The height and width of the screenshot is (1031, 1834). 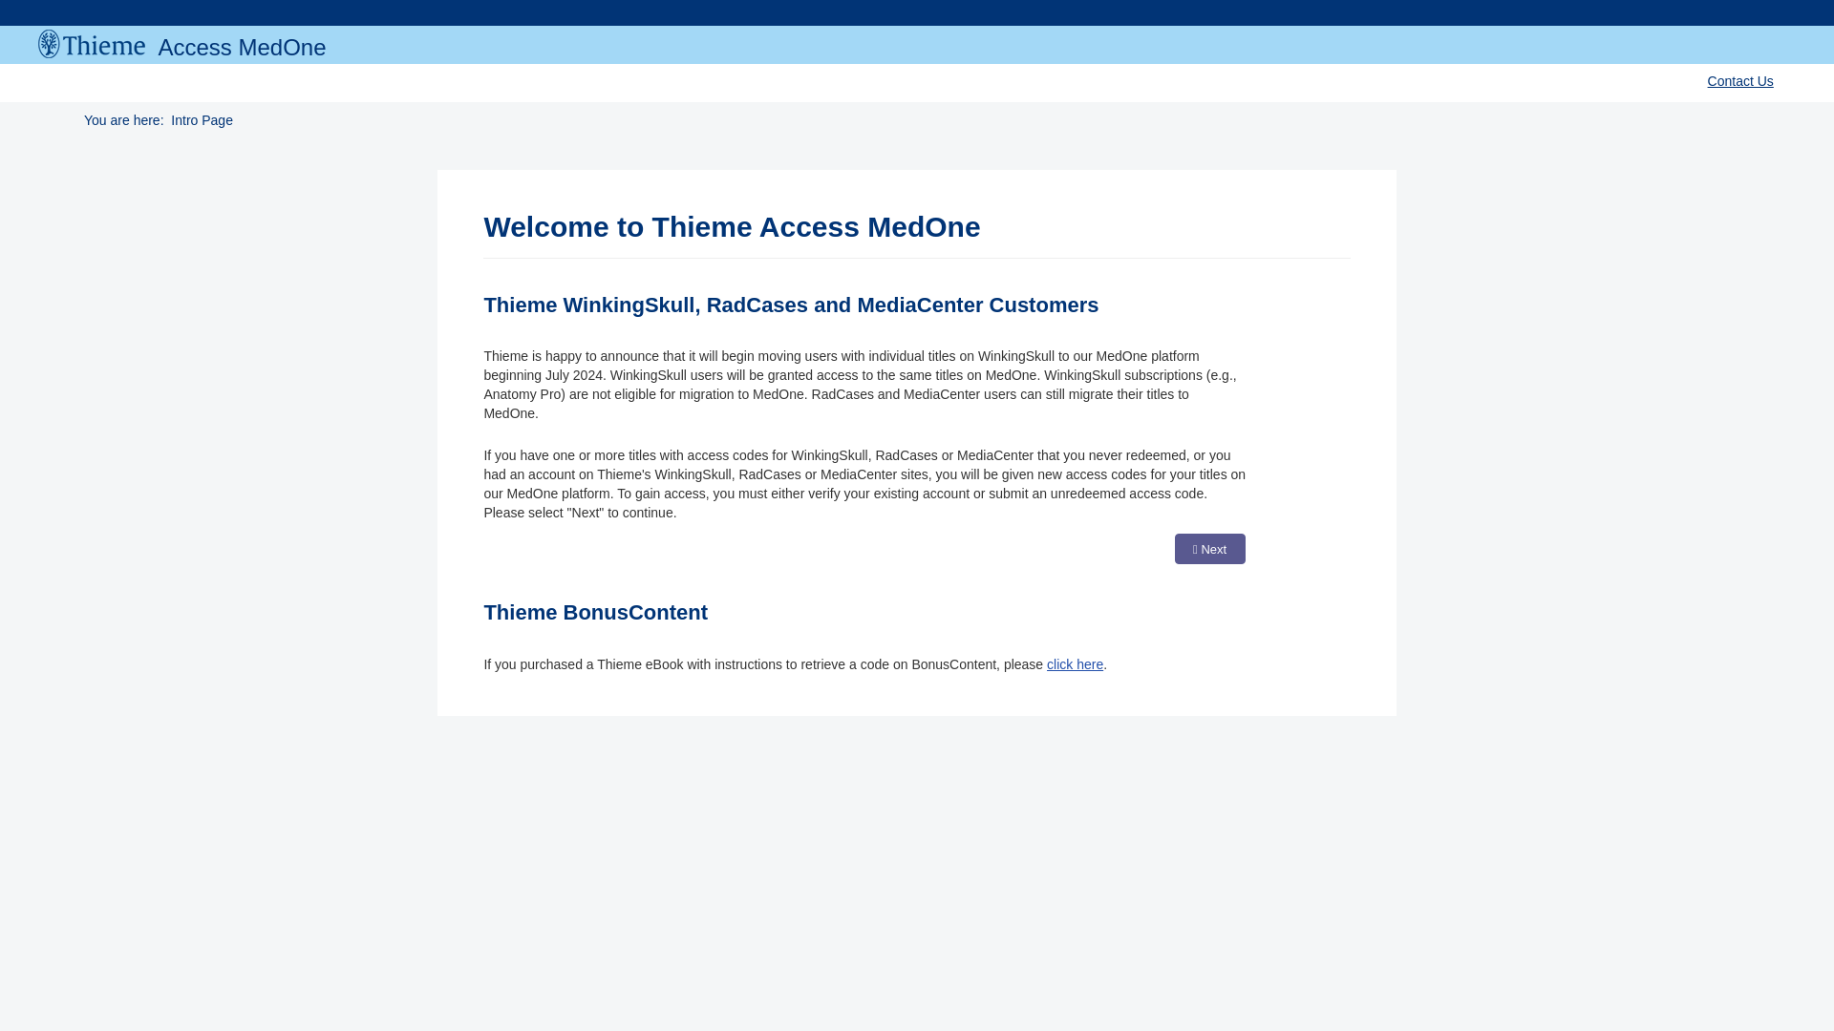 I want to click on Access MedOne, so click(x=181, y=42).